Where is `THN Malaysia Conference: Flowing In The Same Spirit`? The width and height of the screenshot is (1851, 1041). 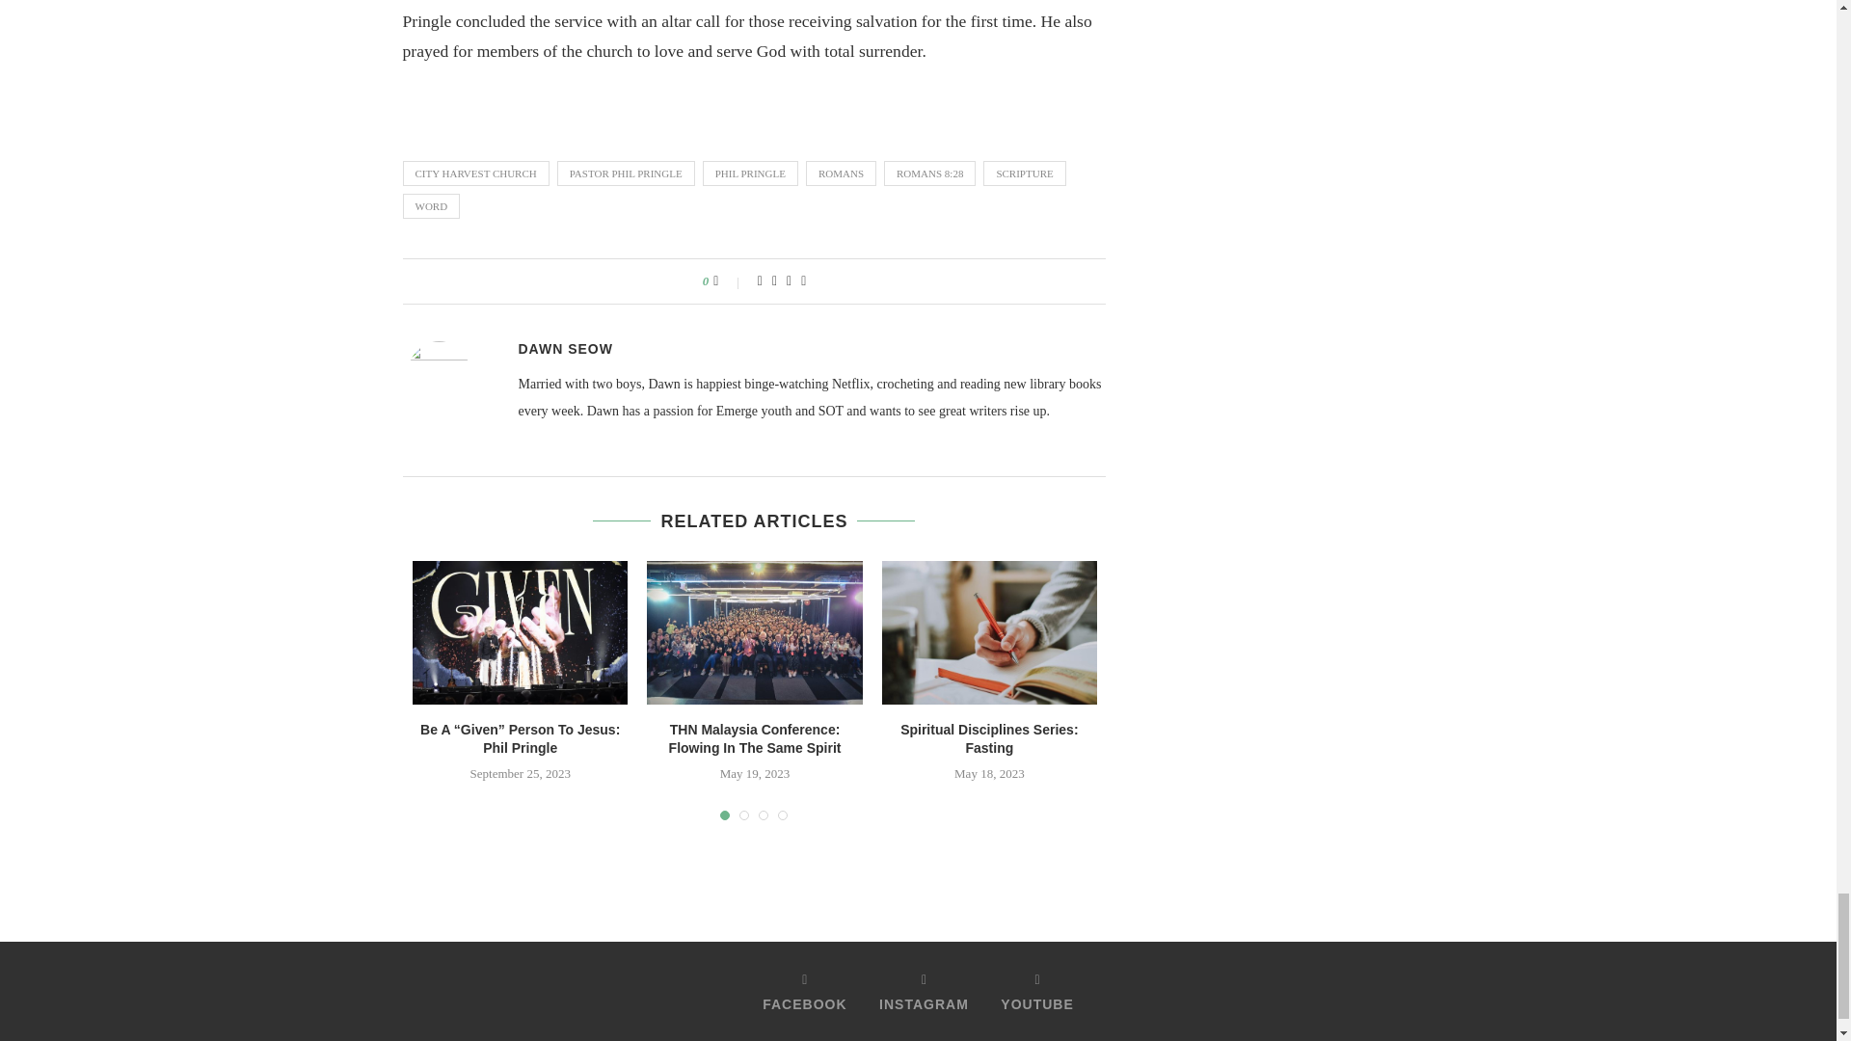 THN Malaysia Conference: Flowing In The Same Spirit is located at coordinates (754, 632).